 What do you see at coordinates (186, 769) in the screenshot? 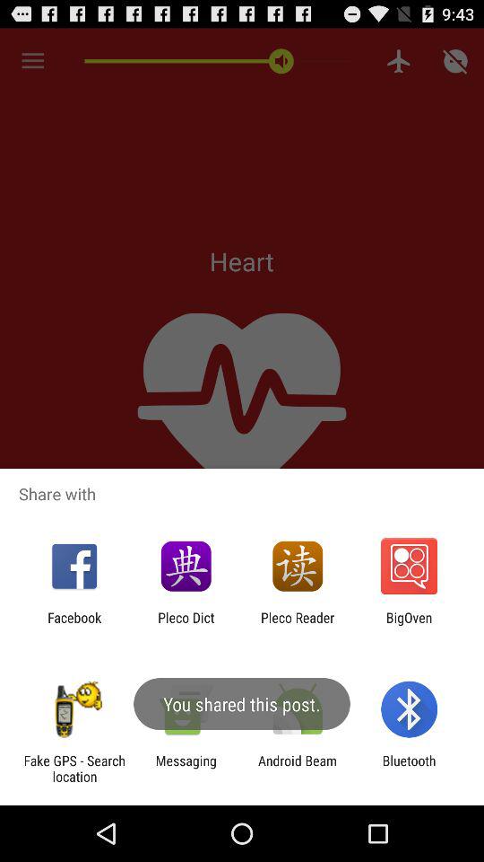
I see `launch app to the left of android beam item` at bounding box center [186, 769].